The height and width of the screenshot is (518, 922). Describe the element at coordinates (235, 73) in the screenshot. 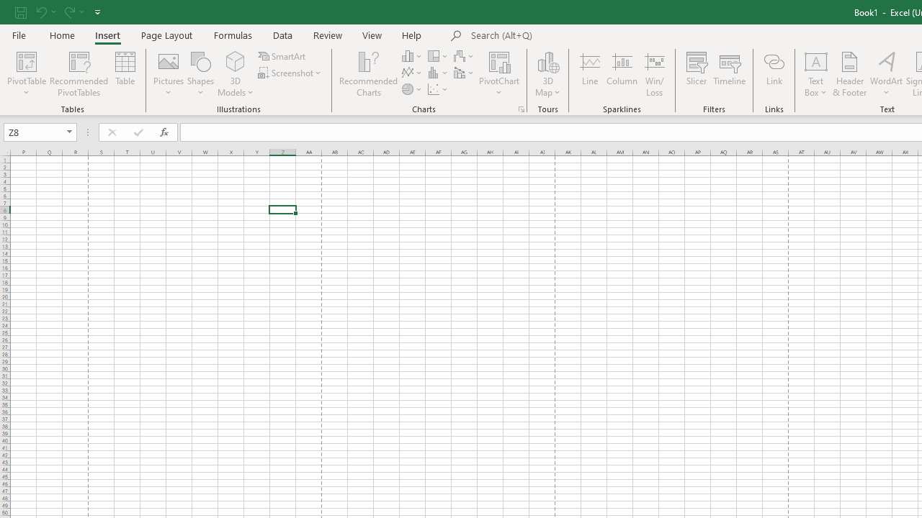

I see `3D Models` at that location.